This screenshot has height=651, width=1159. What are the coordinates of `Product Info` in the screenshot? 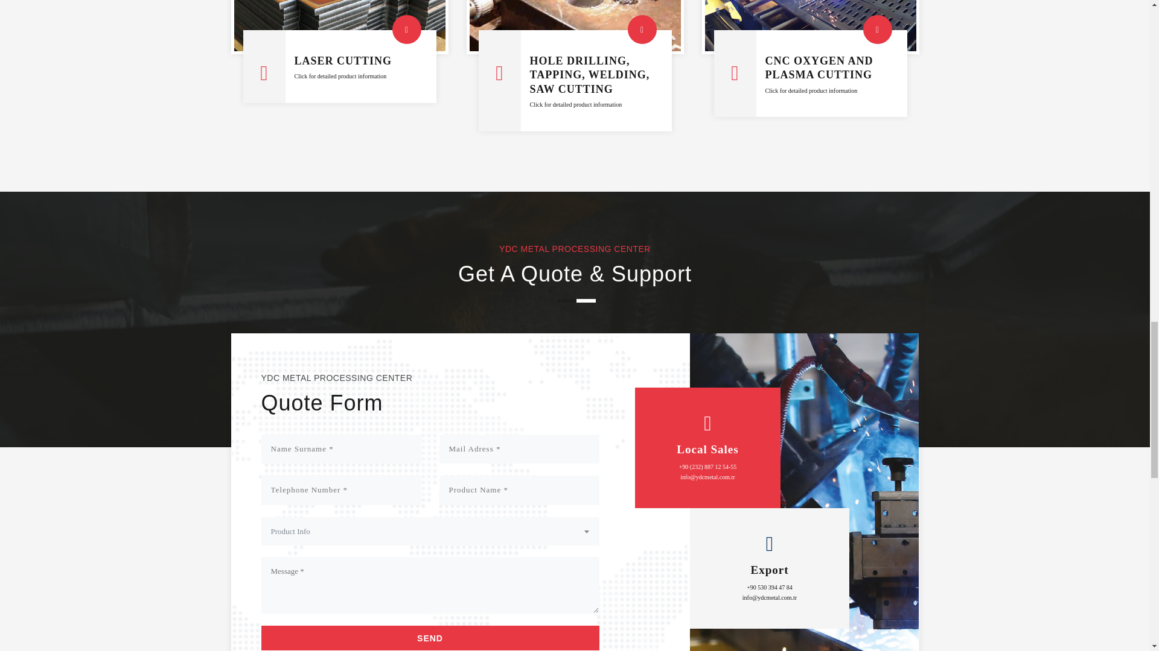 It's located at (430, 531).